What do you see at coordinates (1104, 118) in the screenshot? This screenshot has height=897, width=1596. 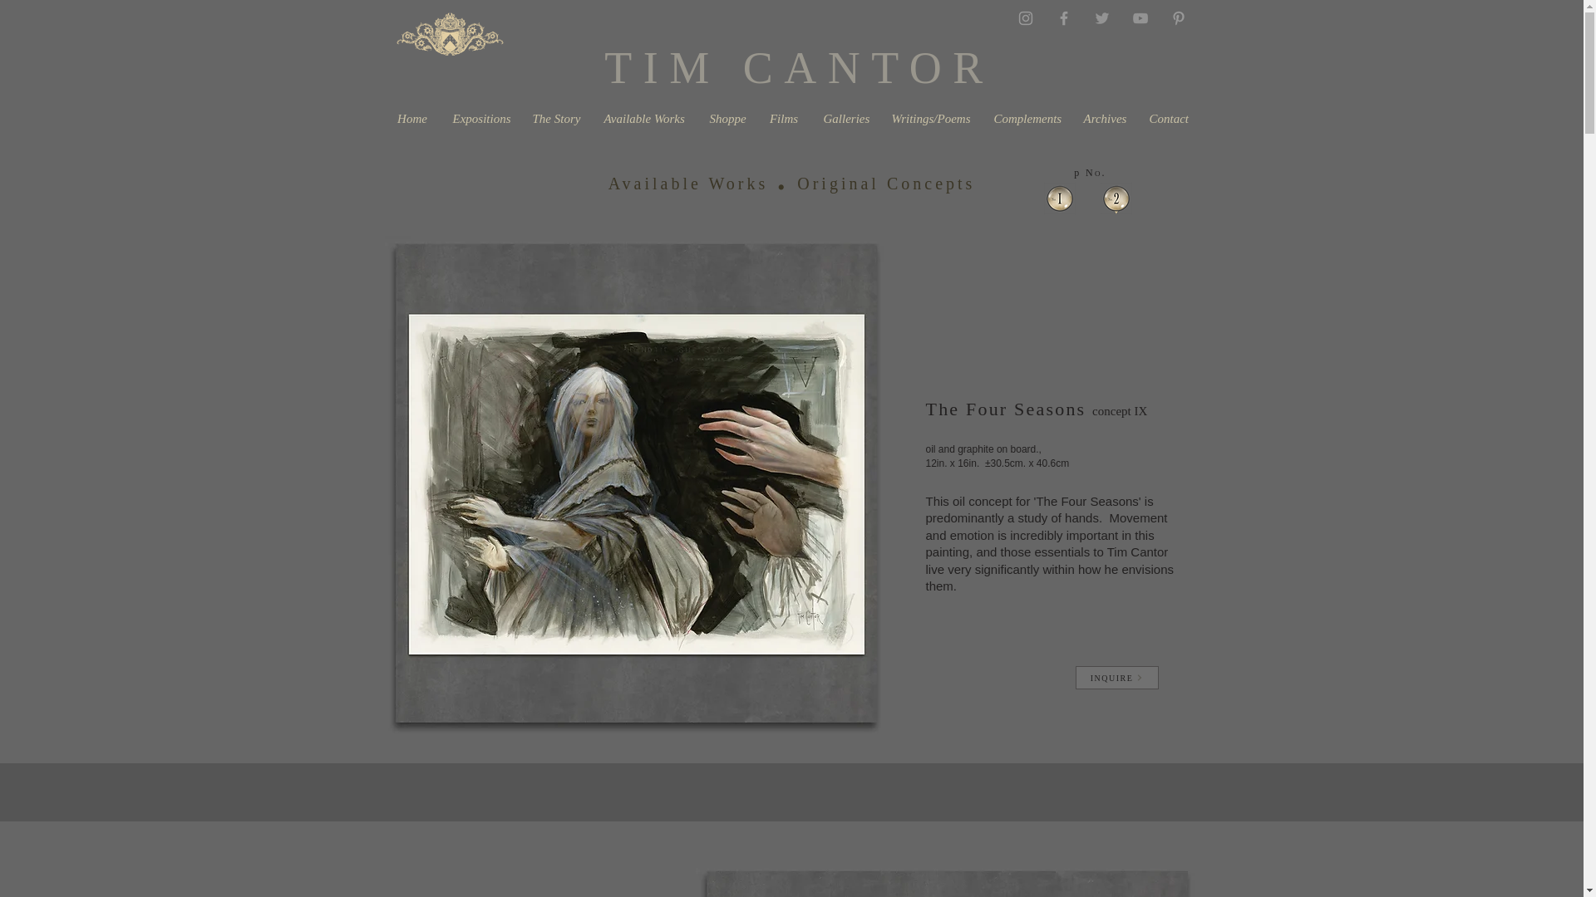 I see `Archives` at bounding box center [1104, 118].